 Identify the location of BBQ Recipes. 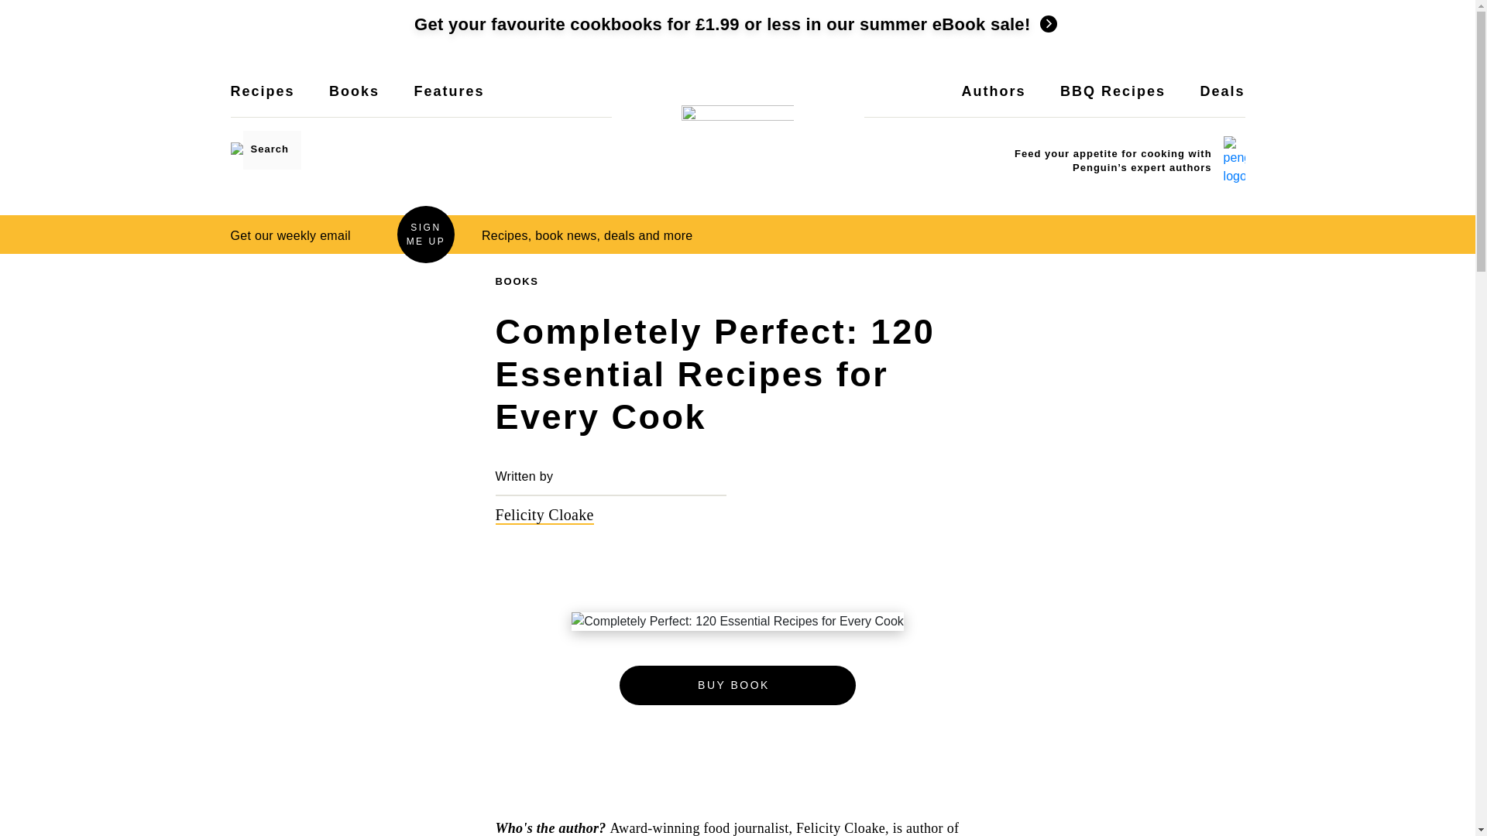
(1112, 101).